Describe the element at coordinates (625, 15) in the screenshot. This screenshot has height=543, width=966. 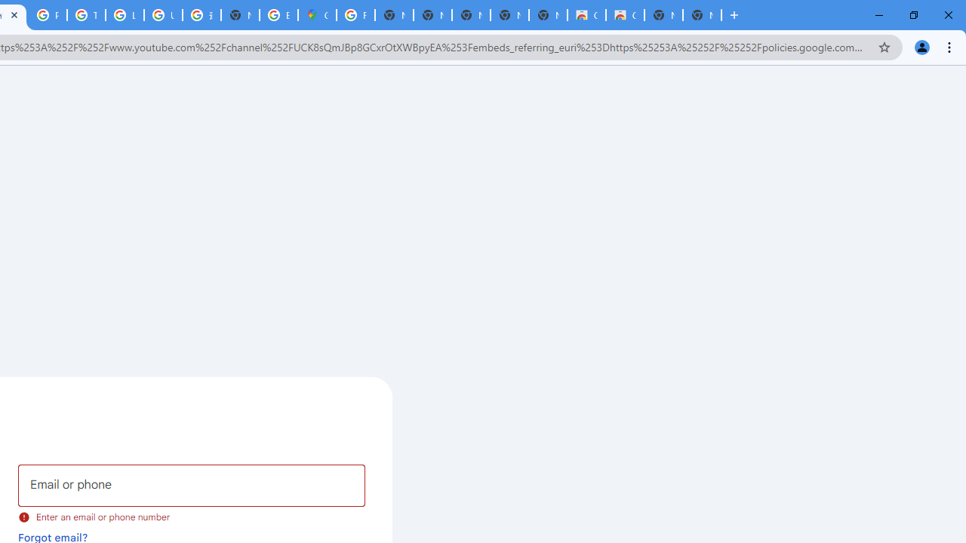
I see `Classic Blue - Chrome Web Store` at that location.